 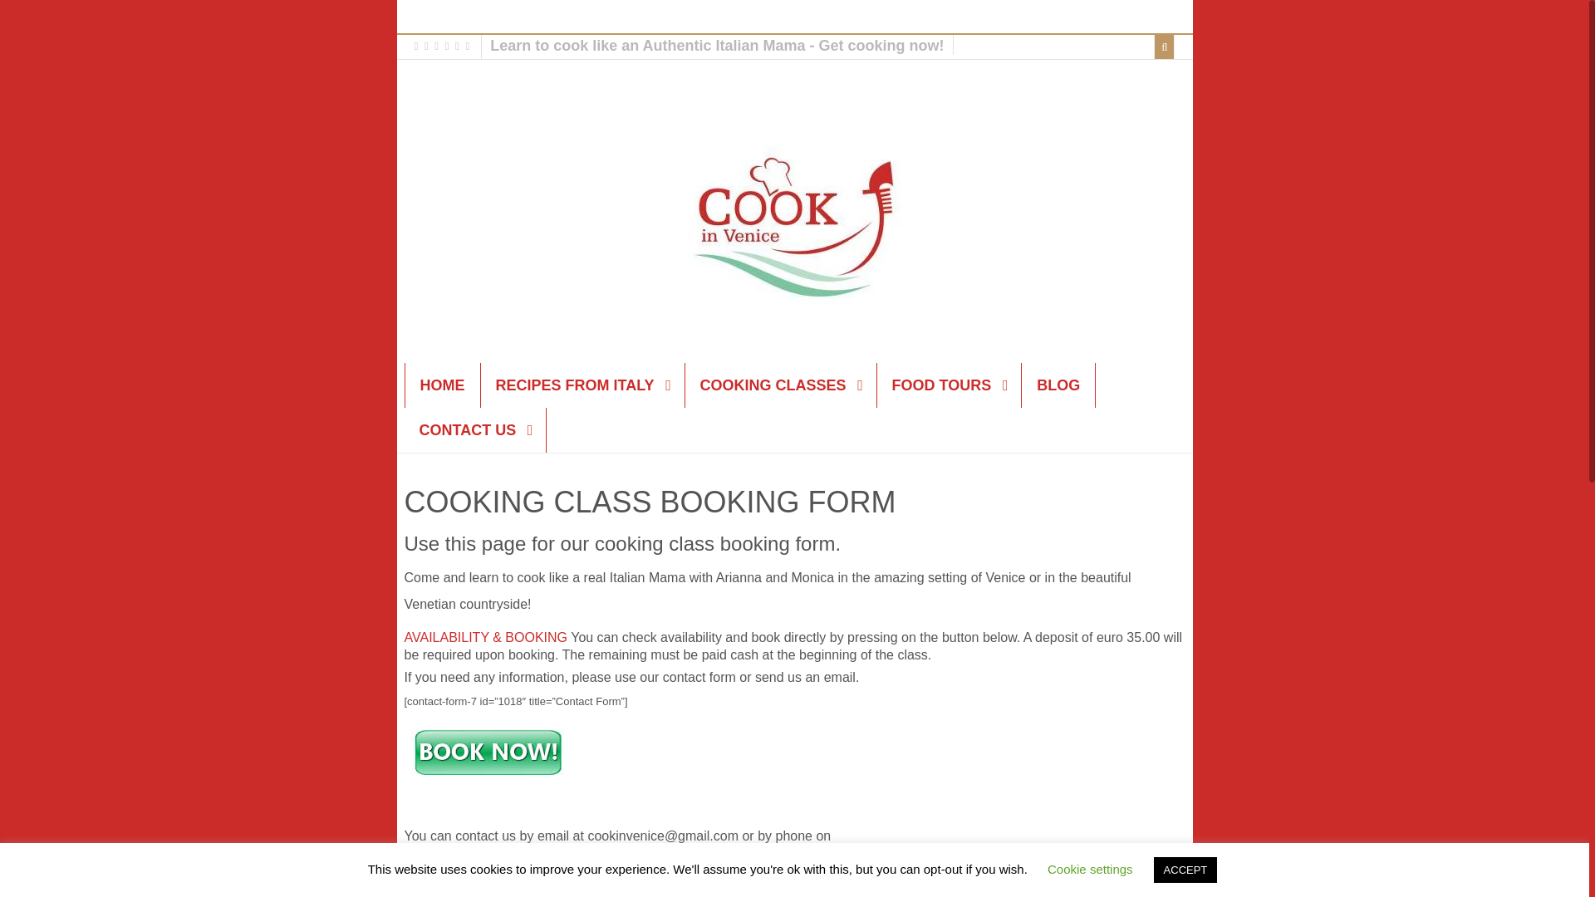 I want to click on RECIPES FROM ITALY, so click(x=582, y=385).